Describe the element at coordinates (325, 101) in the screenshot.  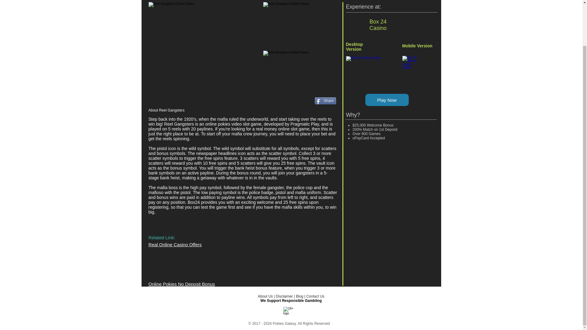
I see `Share` at that location.